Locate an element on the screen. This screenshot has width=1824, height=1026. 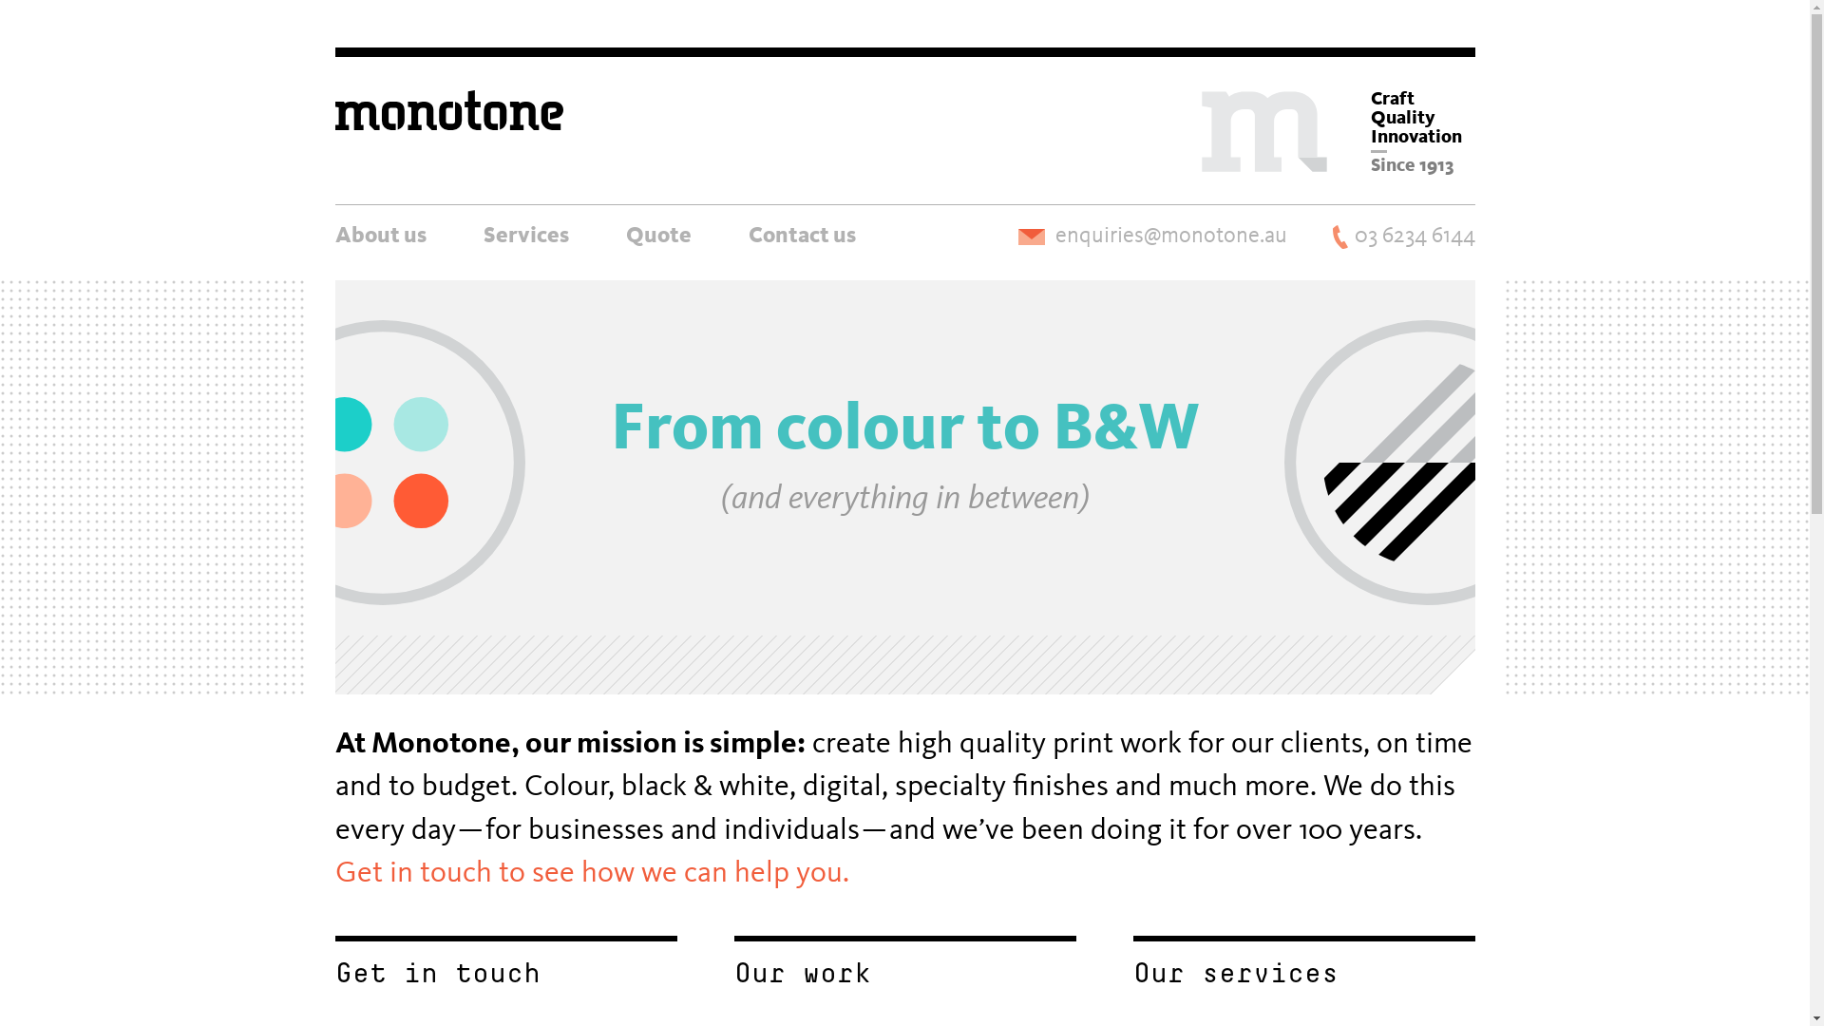
Get in touch to see how we can help you. is located at coordinates (591, 874).